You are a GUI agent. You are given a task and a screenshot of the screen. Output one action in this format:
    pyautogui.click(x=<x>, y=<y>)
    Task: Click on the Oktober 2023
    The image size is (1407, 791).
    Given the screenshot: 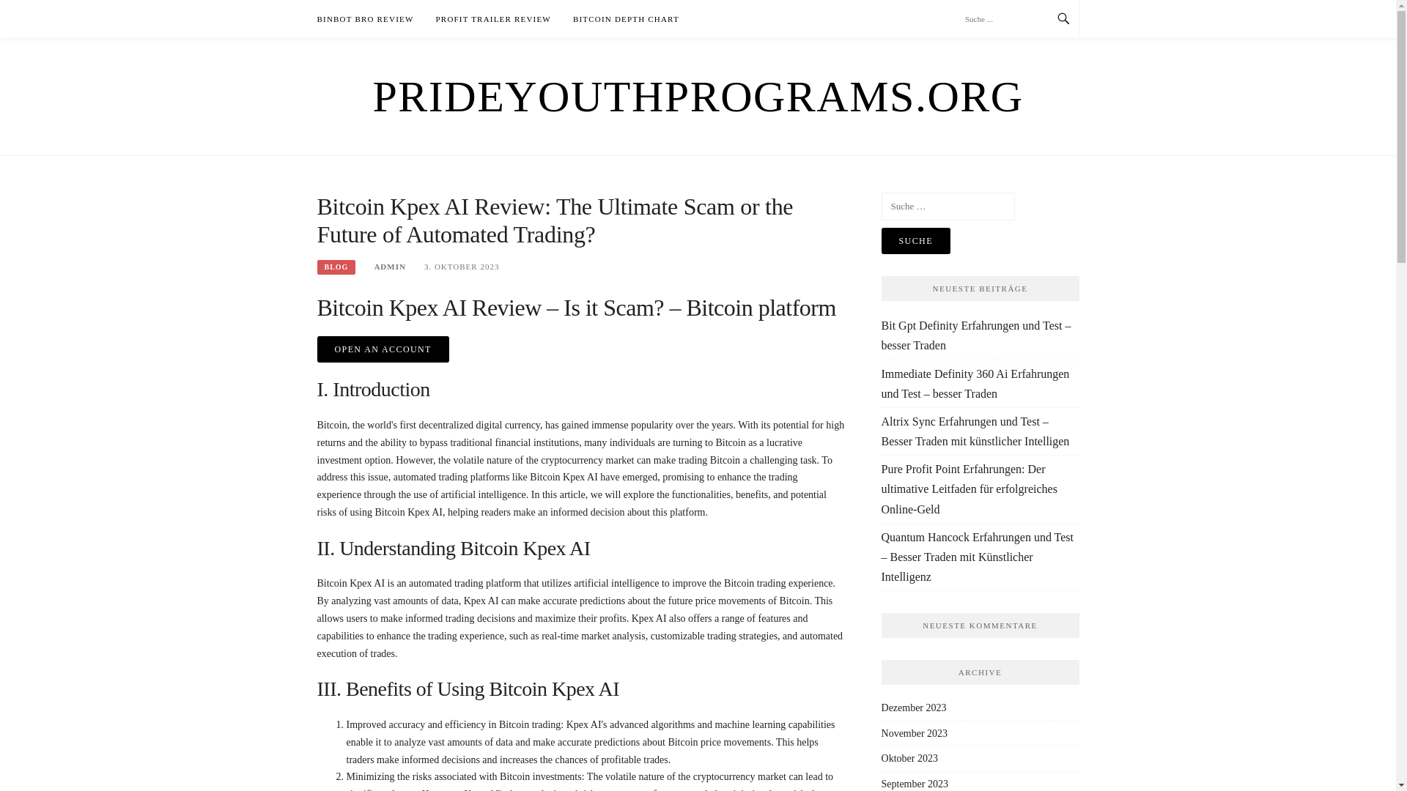 What is the action you would take?
    pyautogui.click(x=910, y=759)
    